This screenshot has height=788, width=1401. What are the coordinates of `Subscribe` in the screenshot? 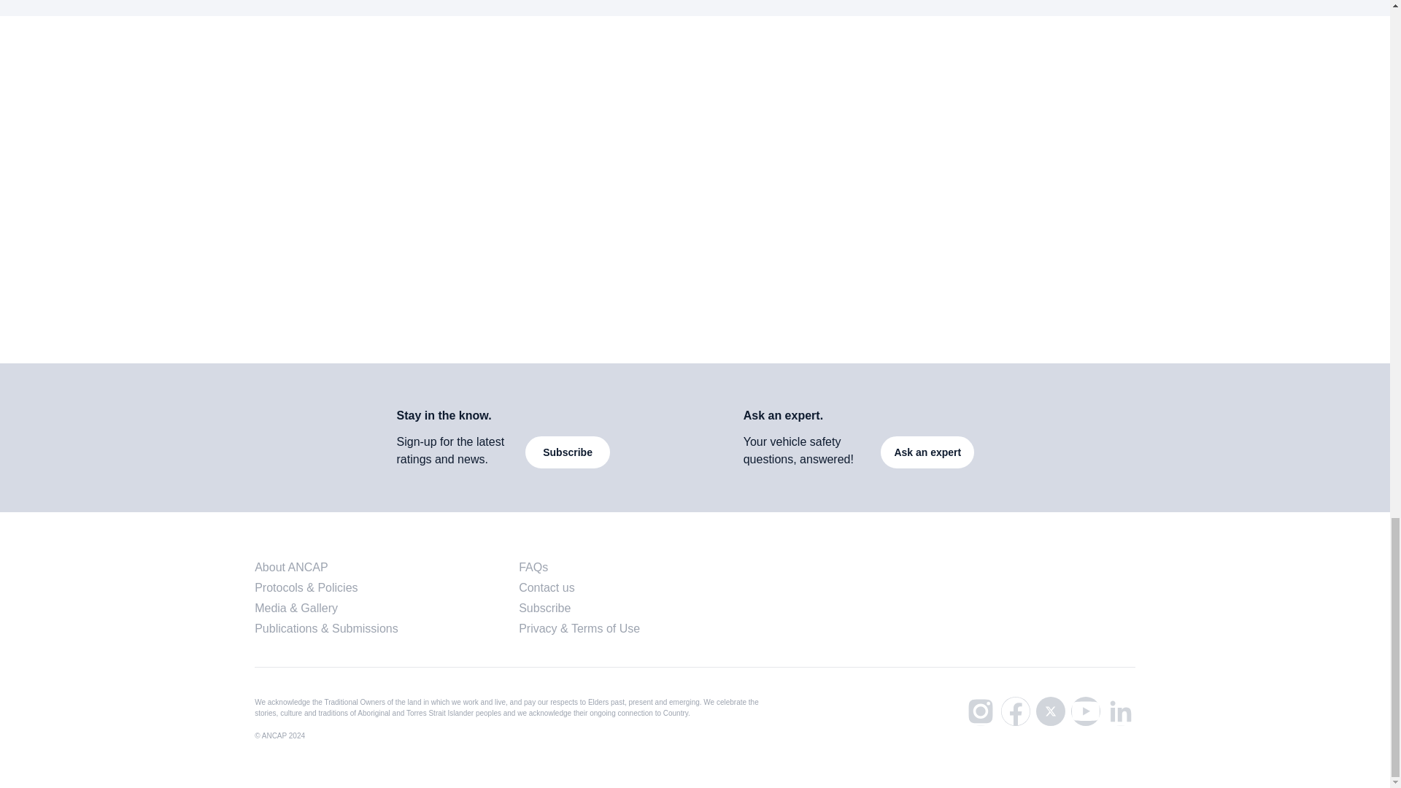 It's located at (868, 189).